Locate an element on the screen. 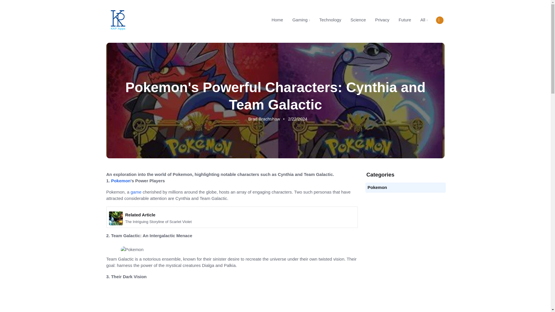 Image resolution: width=555 pixels, height=312 pixels. Technology is located at coordinates (347, 20).